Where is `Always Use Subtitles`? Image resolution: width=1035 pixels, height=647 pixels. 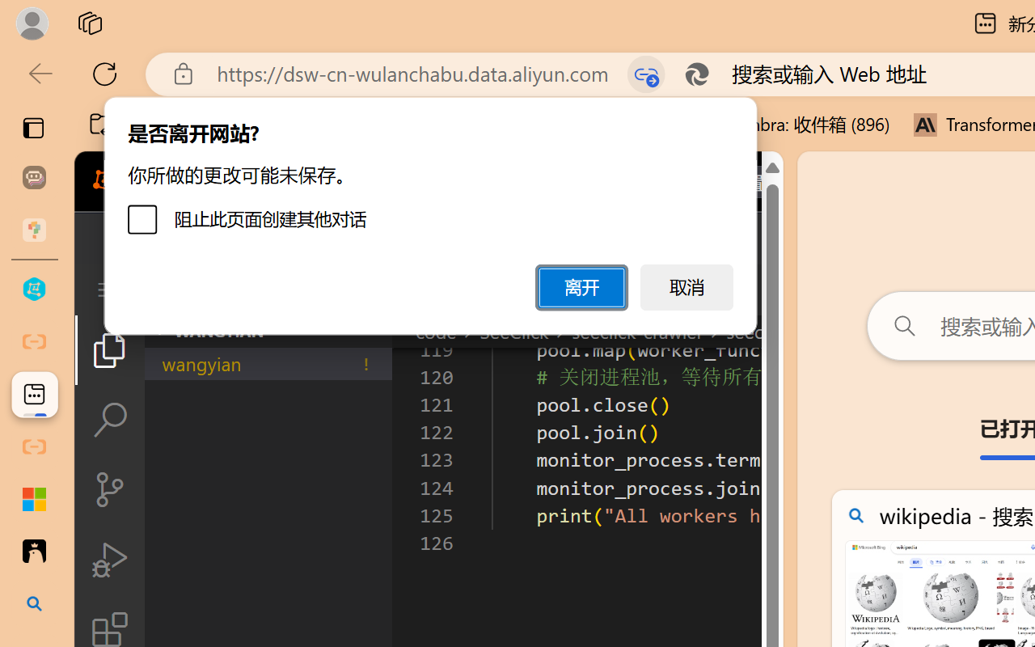 Always Use Subtitles is located at coordinates (719, 78).